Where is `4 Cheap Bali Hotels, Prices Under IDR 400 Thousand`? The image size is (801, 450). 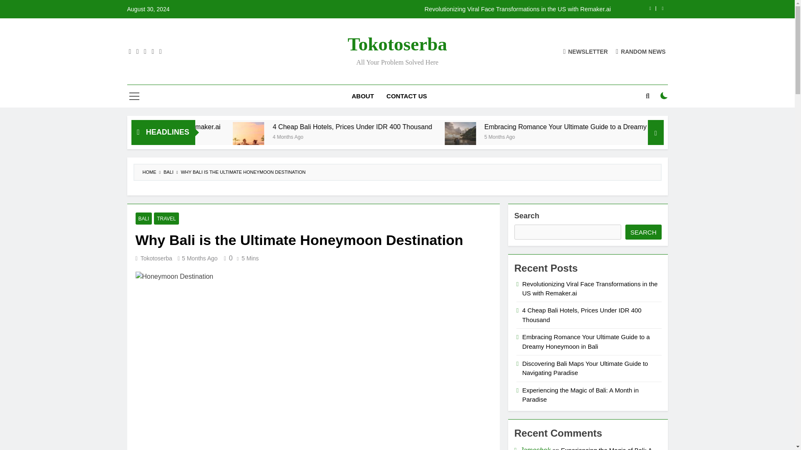 4 Cheap Bali Hotels, Prices Under IDR 400 Thousand is located at coordinates (355, 137).